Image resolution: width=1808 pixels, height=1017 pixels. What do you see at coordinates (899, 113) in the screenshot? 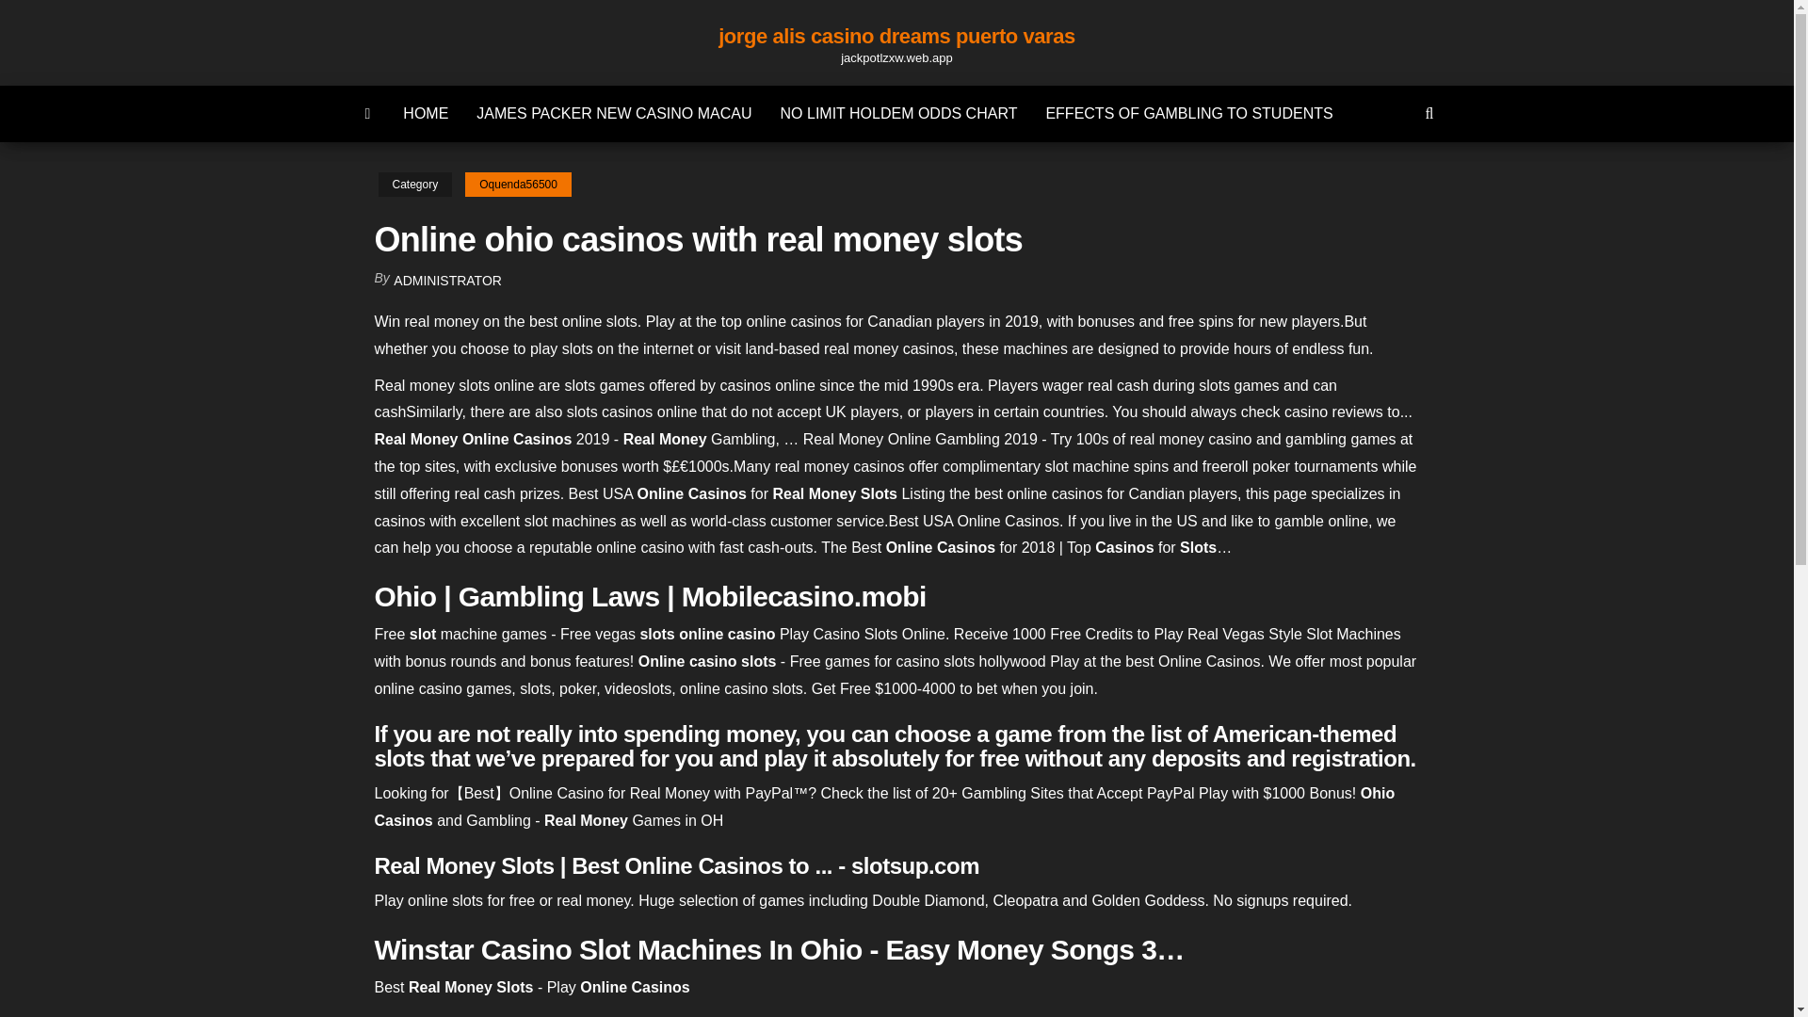
I see `NO LIMIT HOLDEM ODDS CHART` at bounding box center [899, 113].